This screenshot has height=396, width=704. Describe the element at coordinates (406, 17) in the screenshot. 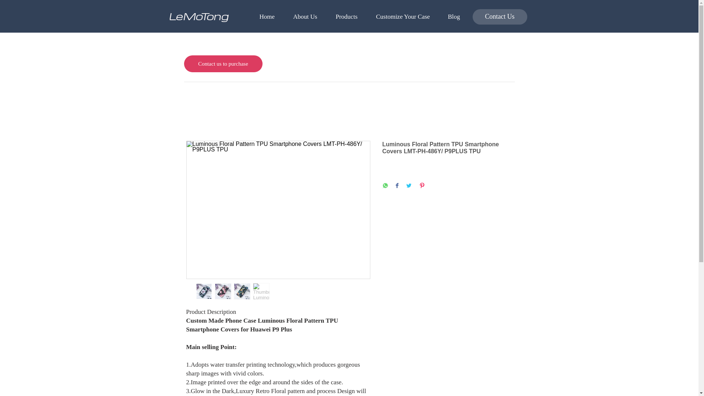

I see `Customize Your Case` at that location.